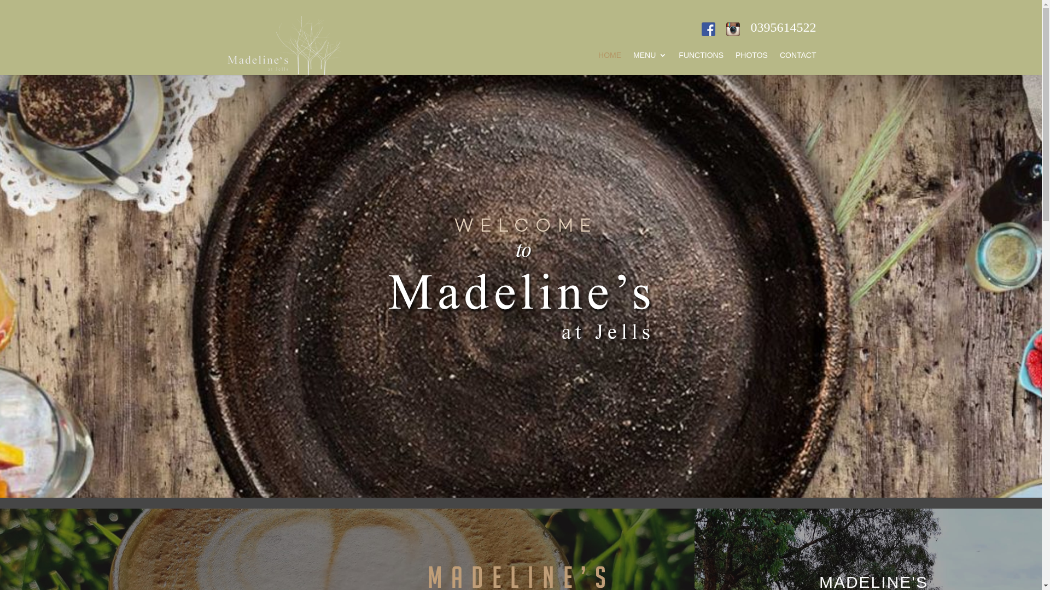  I want to click on 0395614522, so click(783, 27).